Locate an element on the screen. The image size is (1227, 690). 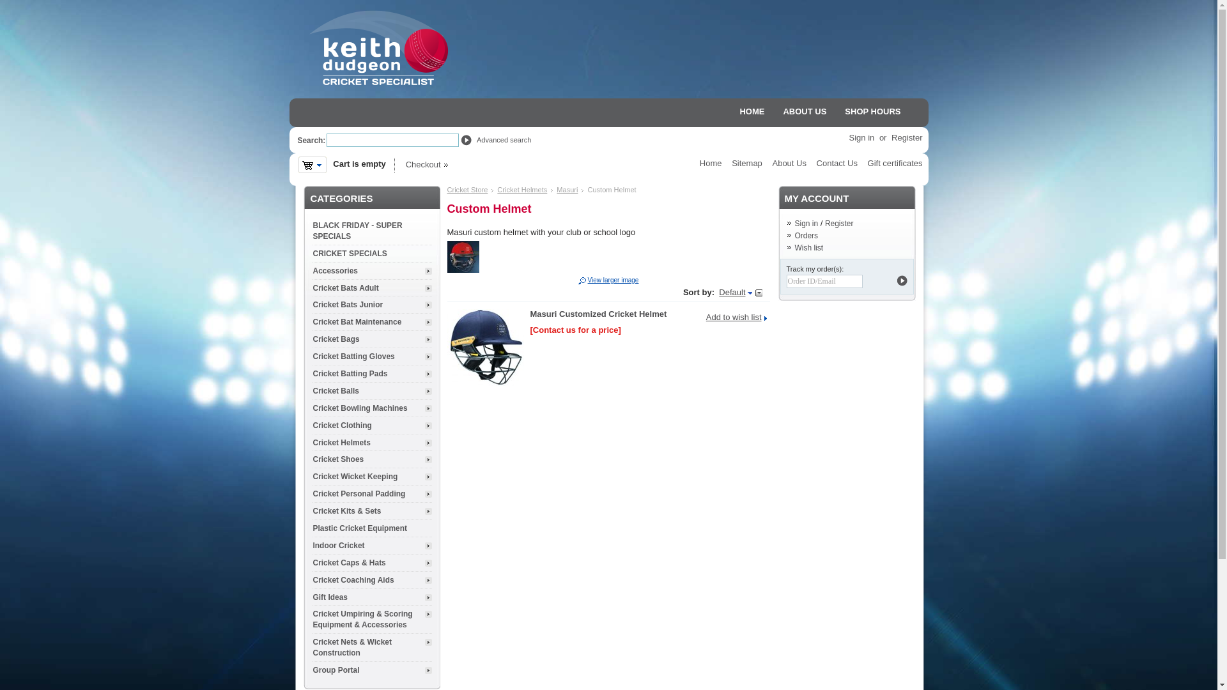
Search is located at coordinates (465, 141).